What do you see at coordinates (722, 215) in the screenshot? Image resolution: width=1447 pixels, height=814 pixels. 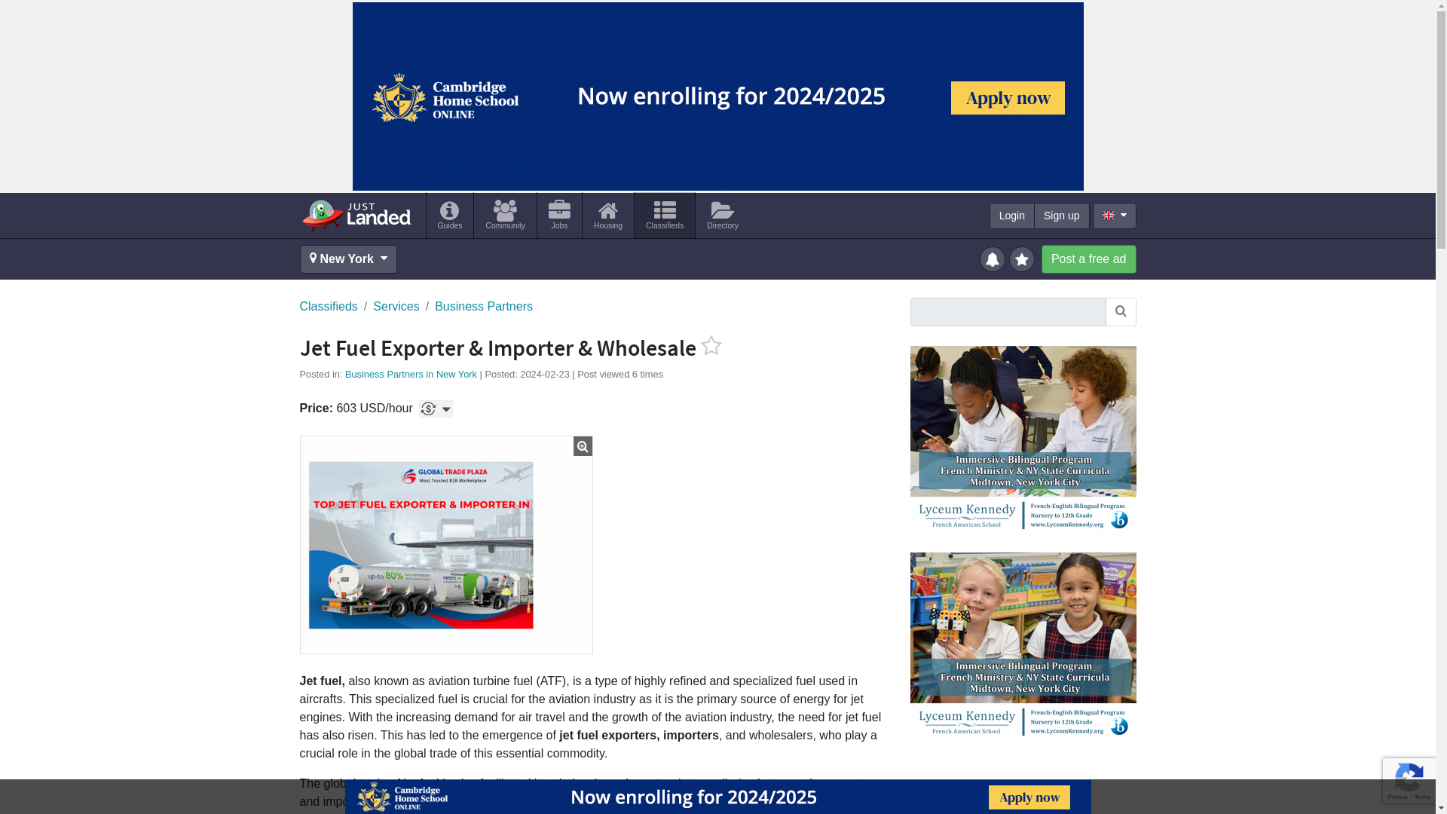 I see `Directory in New York` at bounding box center [722, 215].